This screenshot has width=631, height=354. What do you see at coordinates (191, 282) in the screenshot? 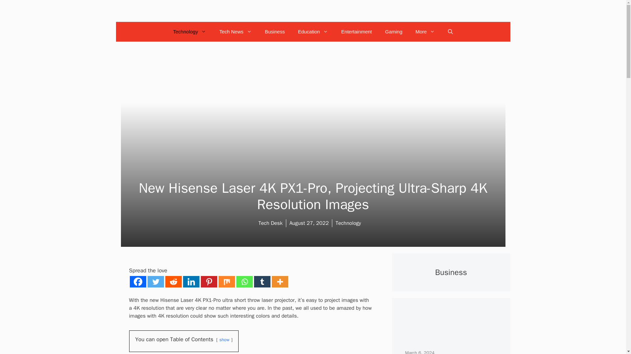
I see `Linkedin` at bounding box center [191, 282].